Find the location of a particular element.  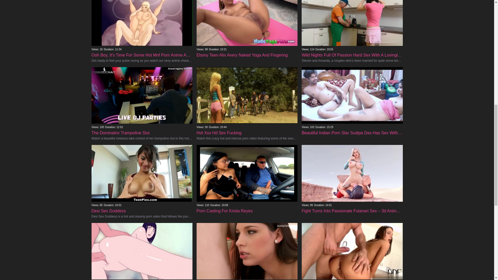

Ebony Teen Alix Avery Naked Yoga And Fingering is located at coordinates (247, 37).